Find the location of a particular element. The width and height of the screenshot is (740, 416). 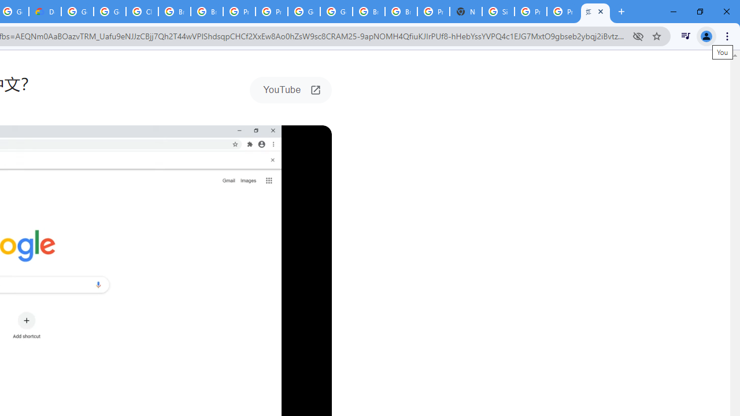

Browse Chrome as a guest - Computer - Google Chrome Help is located at coordinates (175, 12).